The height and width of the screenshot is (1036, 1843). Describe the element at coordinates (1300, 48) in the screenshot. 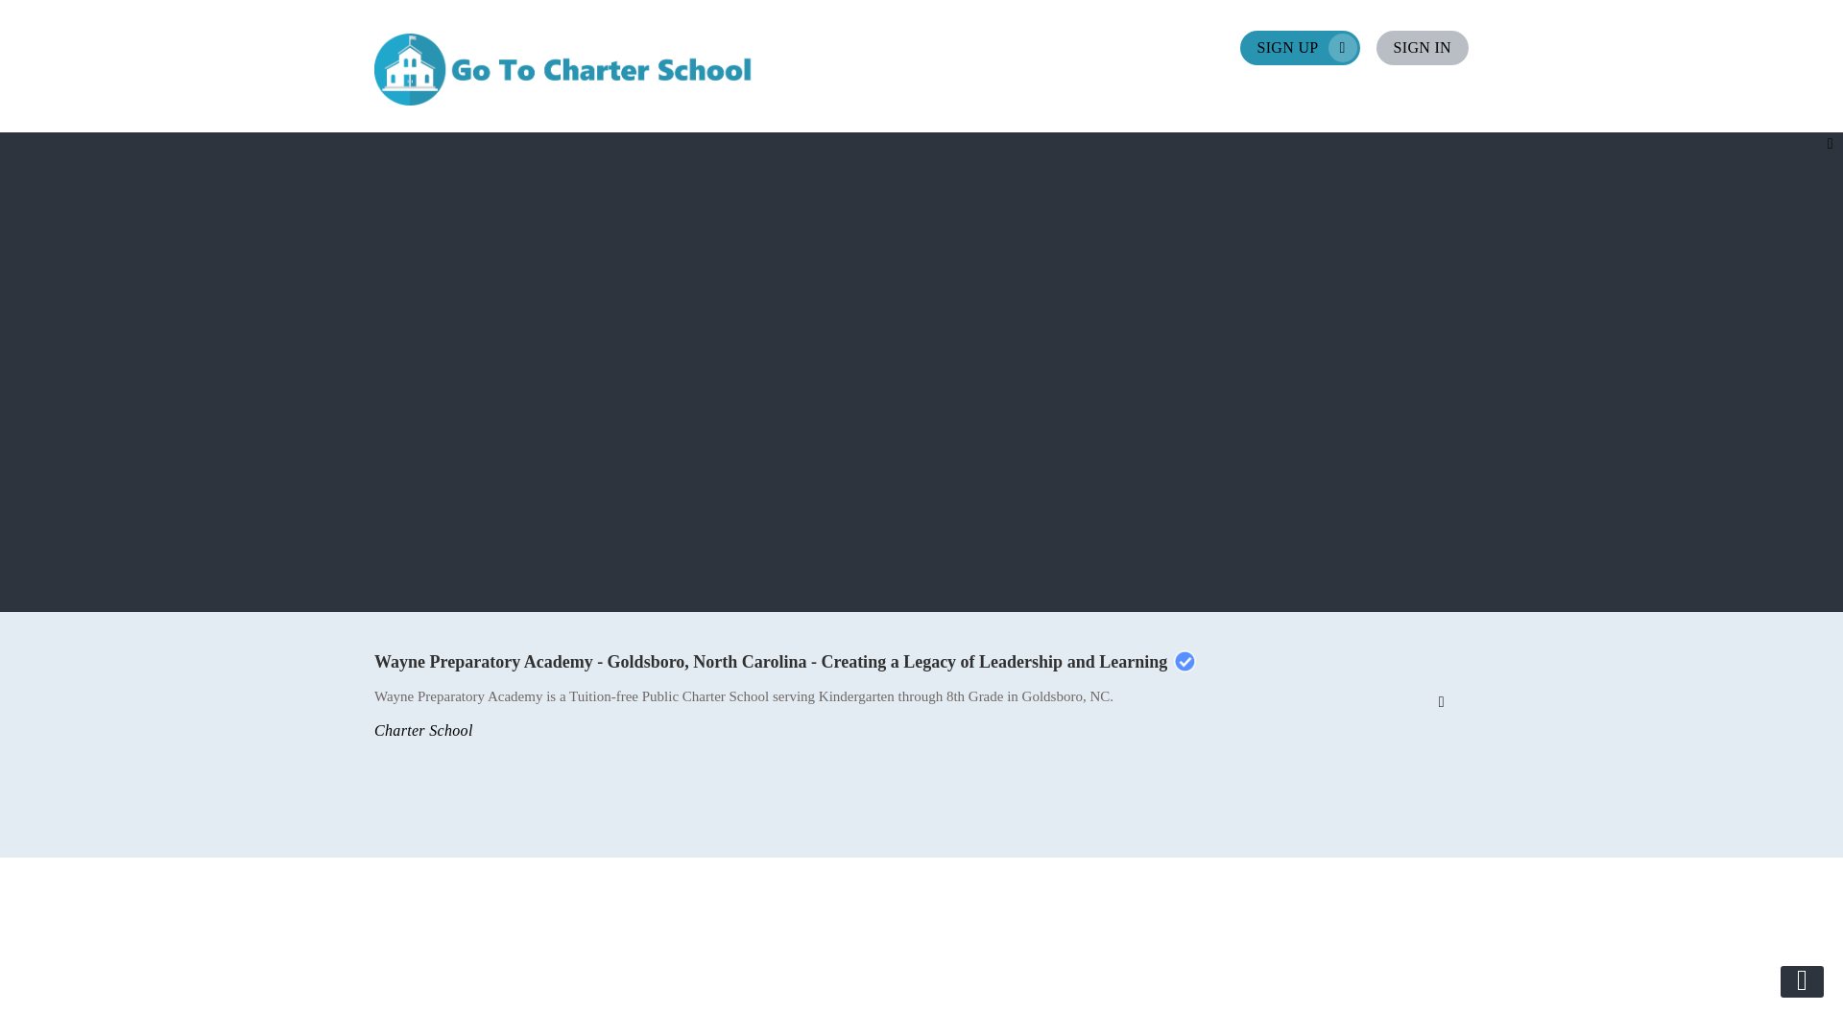

I see `SIGN UP` at that location.